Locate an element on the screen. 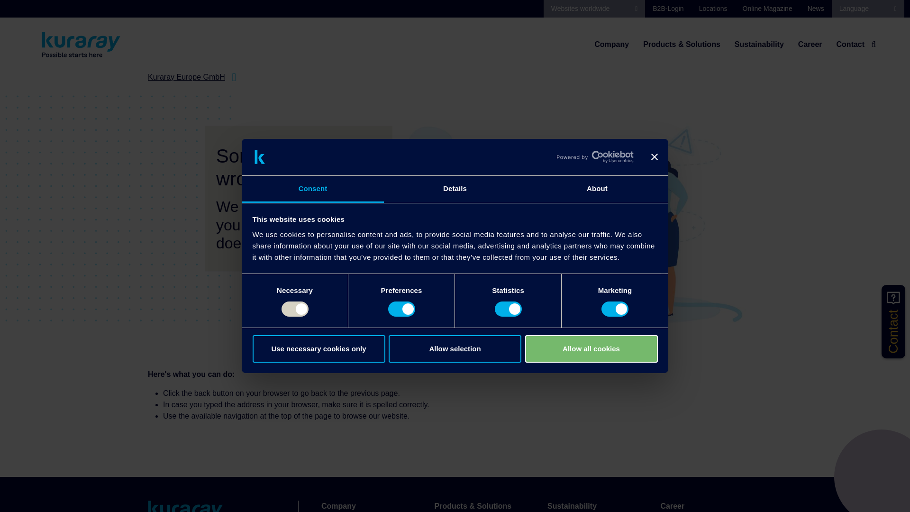 The image size is (910, 512). Locations is located at coordinates (713, 9).